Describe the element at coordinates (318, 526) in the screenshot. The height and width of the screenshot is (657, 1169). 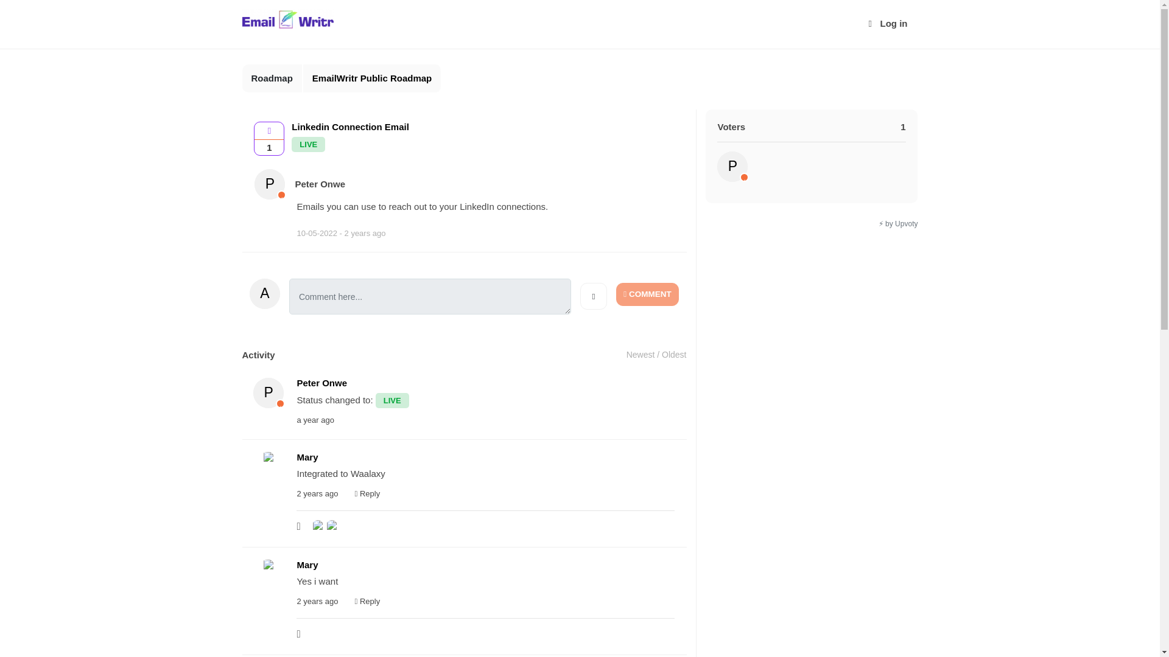
I see `Kasra Moghaddam` at that location.